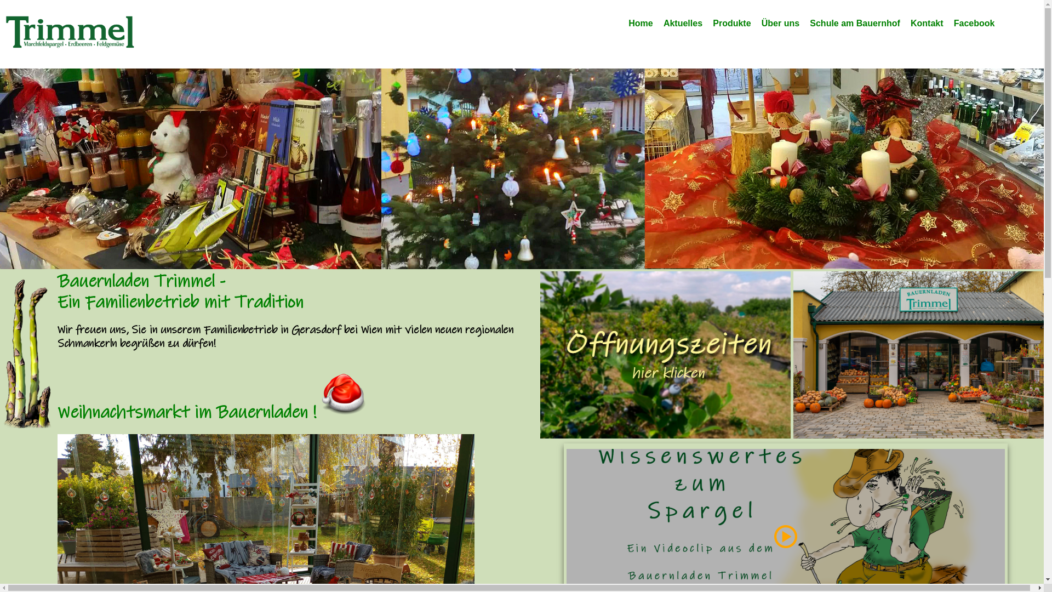 This screenshot has width=1052, height=592. Describe the element at coordinates (732, 23) in the screenshot. I see `Produkte` at that location.